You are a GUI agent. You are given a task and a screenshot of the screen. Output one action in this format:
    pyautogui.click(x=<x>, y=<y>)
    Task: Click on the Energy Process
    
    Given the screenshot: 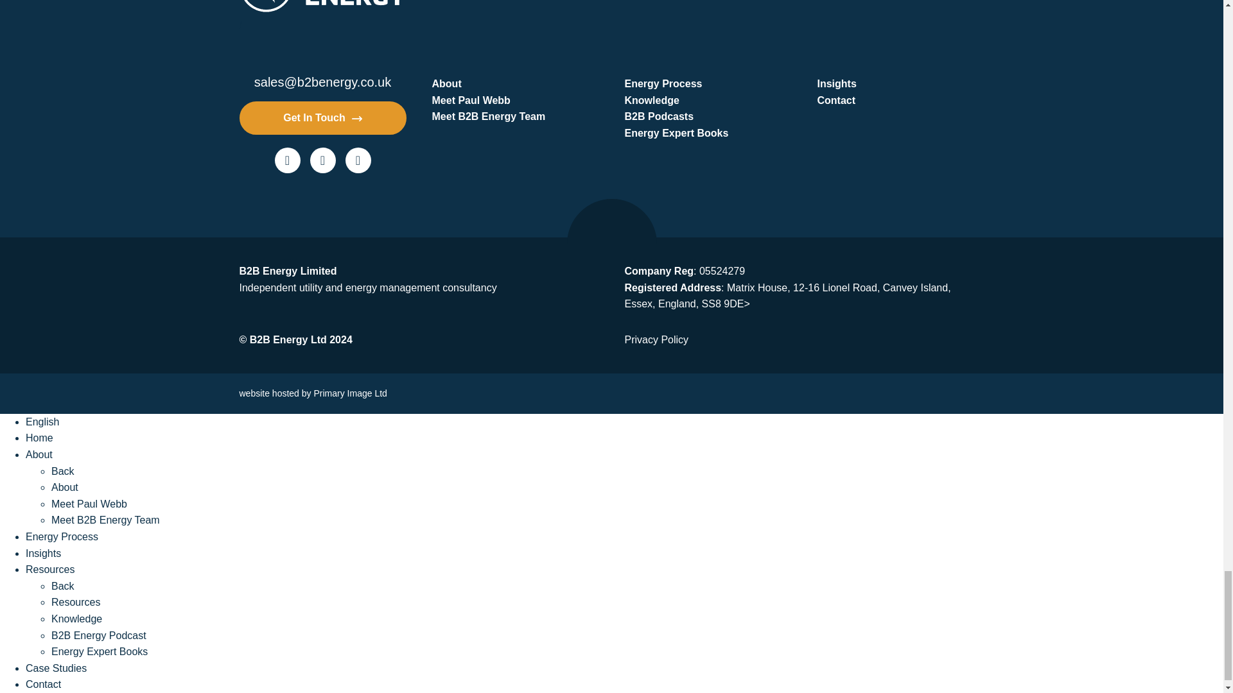 What is the action you would take?
    pyautogui.click(x=708, y=83)
    